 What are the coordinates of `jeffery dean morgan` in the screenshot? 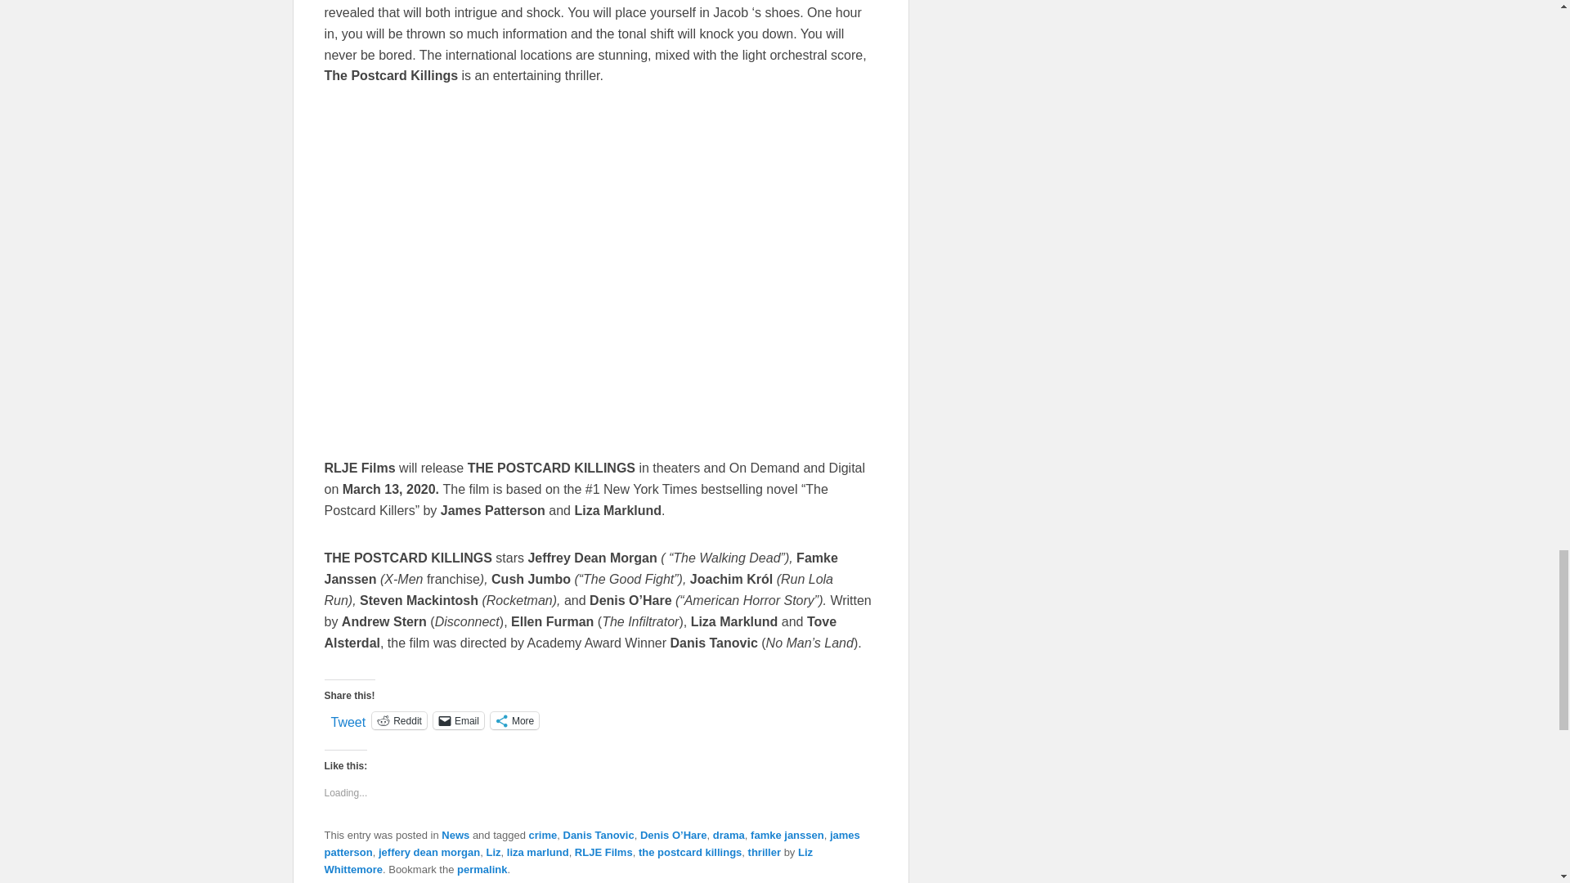 It's located at (428, 852).